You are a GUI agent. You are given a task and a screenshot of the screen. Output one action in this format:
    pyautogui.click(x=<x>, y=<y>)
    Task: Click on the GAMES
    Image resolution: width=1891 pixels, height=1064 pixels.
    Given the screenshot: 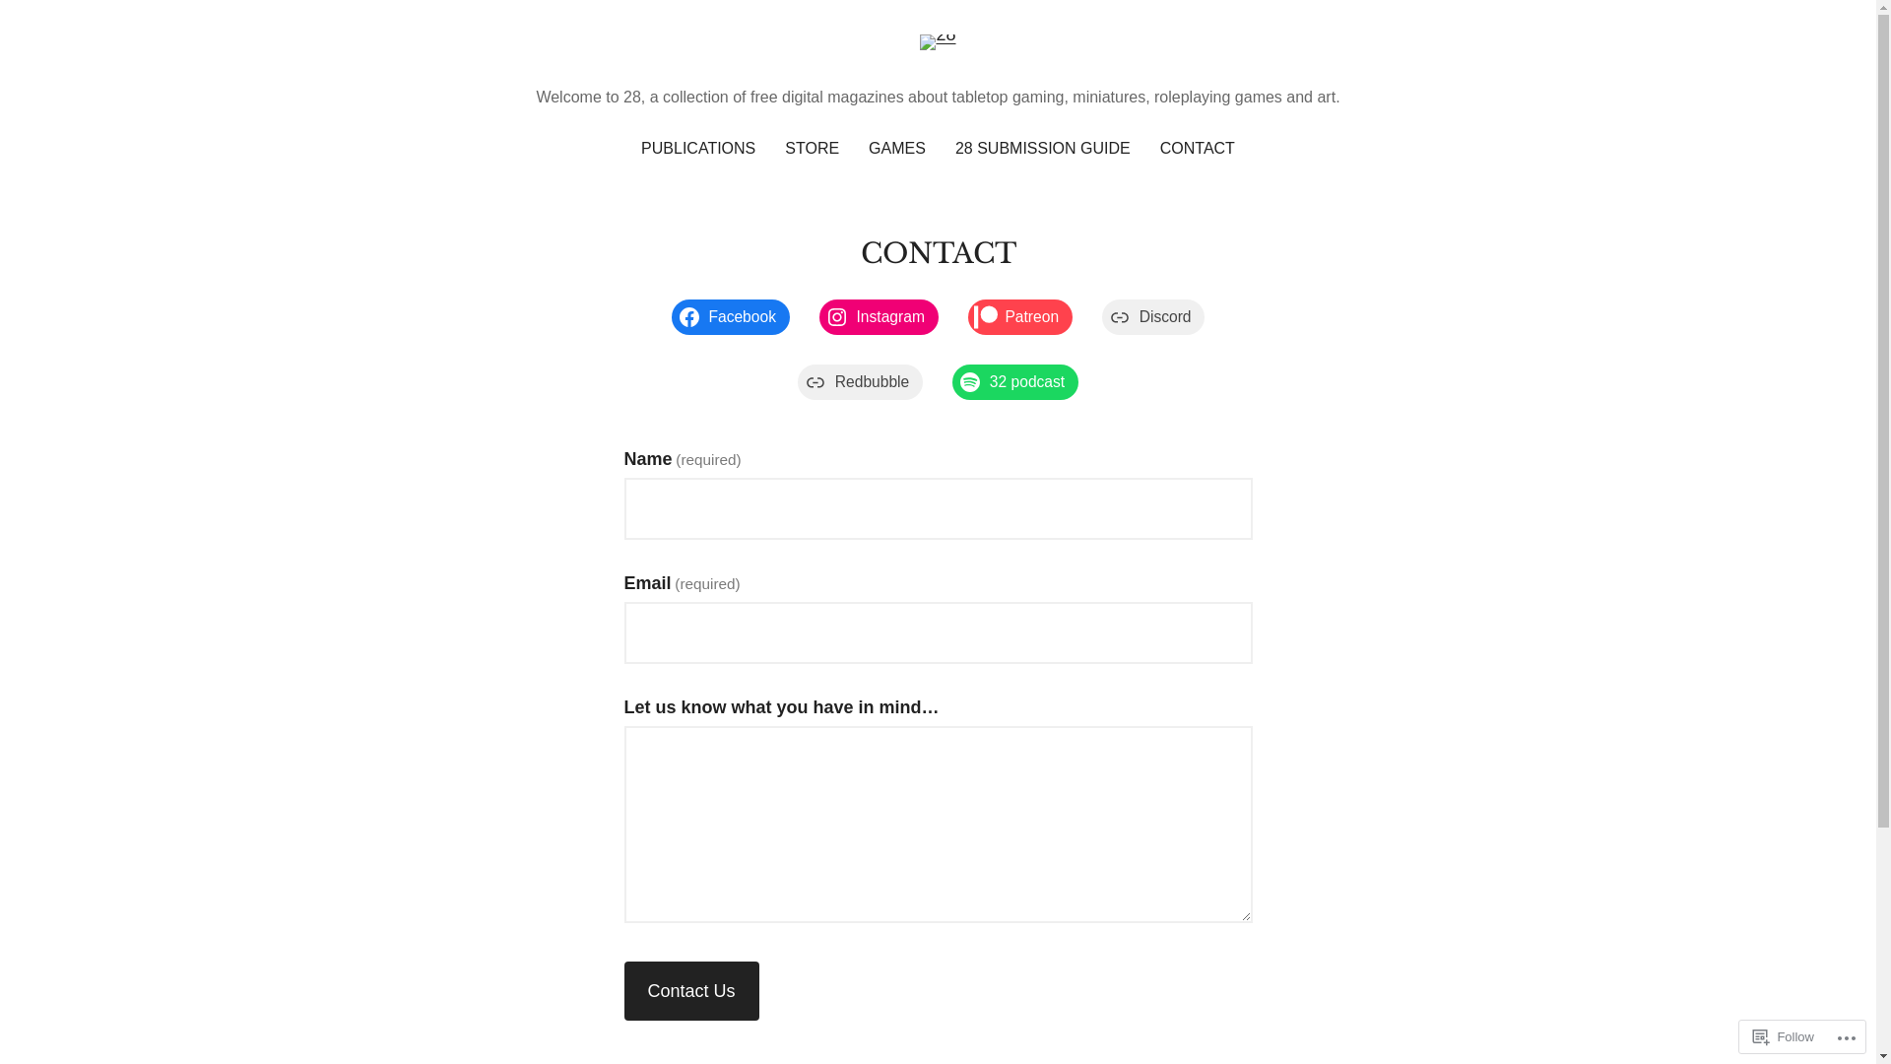 What is the action you would take?
    pyautogui.click(x=897, y=149)
    